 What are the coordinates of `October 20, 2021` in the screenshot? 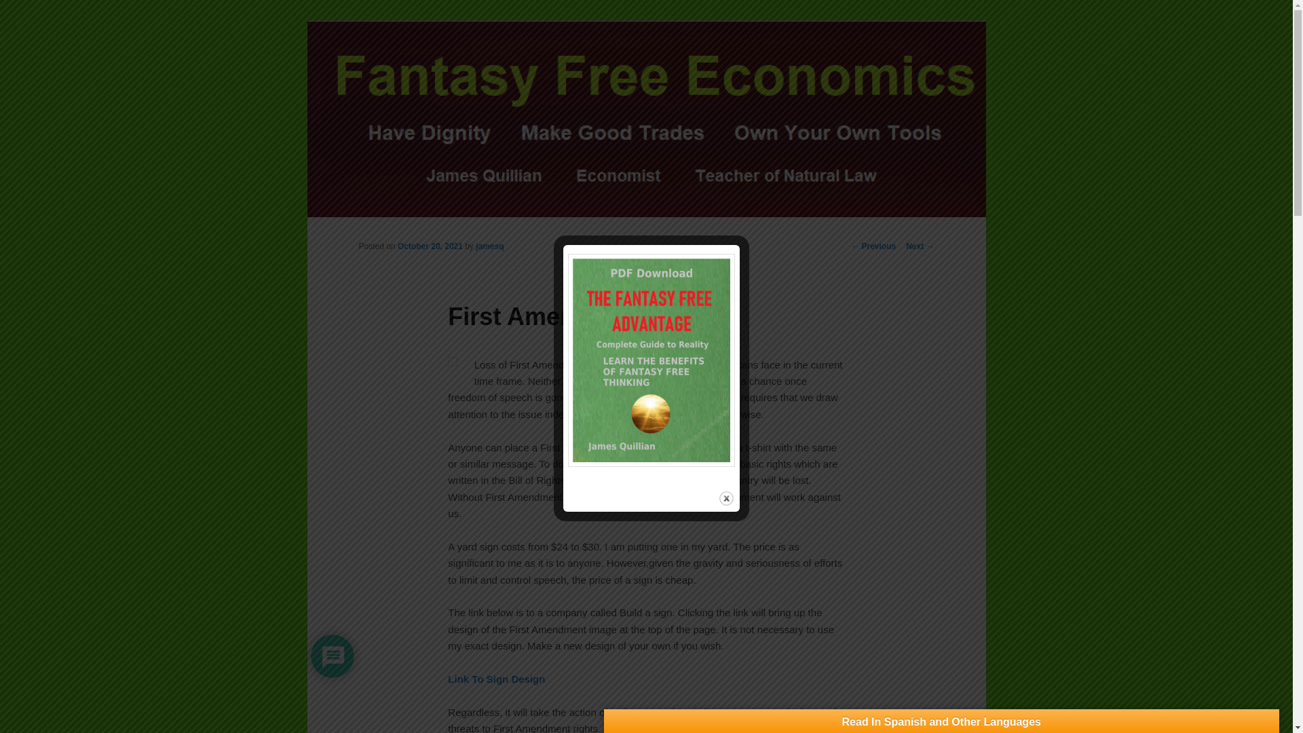 It's located at (430, 246).